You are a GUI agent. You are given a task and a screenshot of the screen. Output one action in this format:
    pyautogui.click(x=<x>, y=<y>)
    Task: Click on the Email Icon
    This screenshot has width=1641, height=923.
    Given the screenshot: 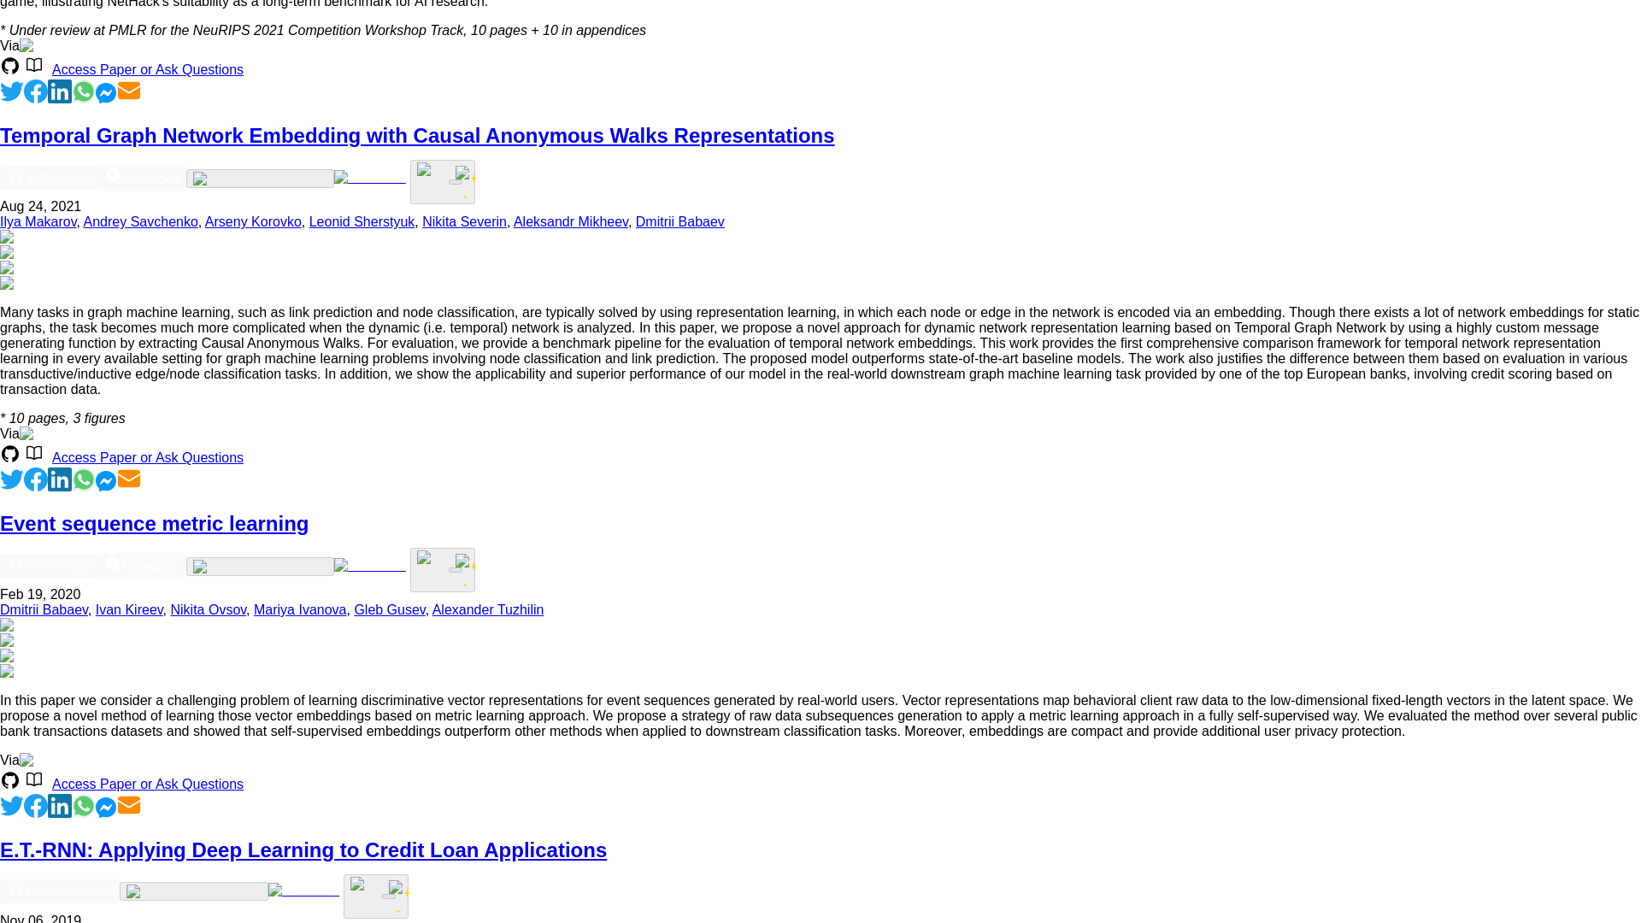 What is the action you would take?
    pyautogui.click(x=128, y=90)
    